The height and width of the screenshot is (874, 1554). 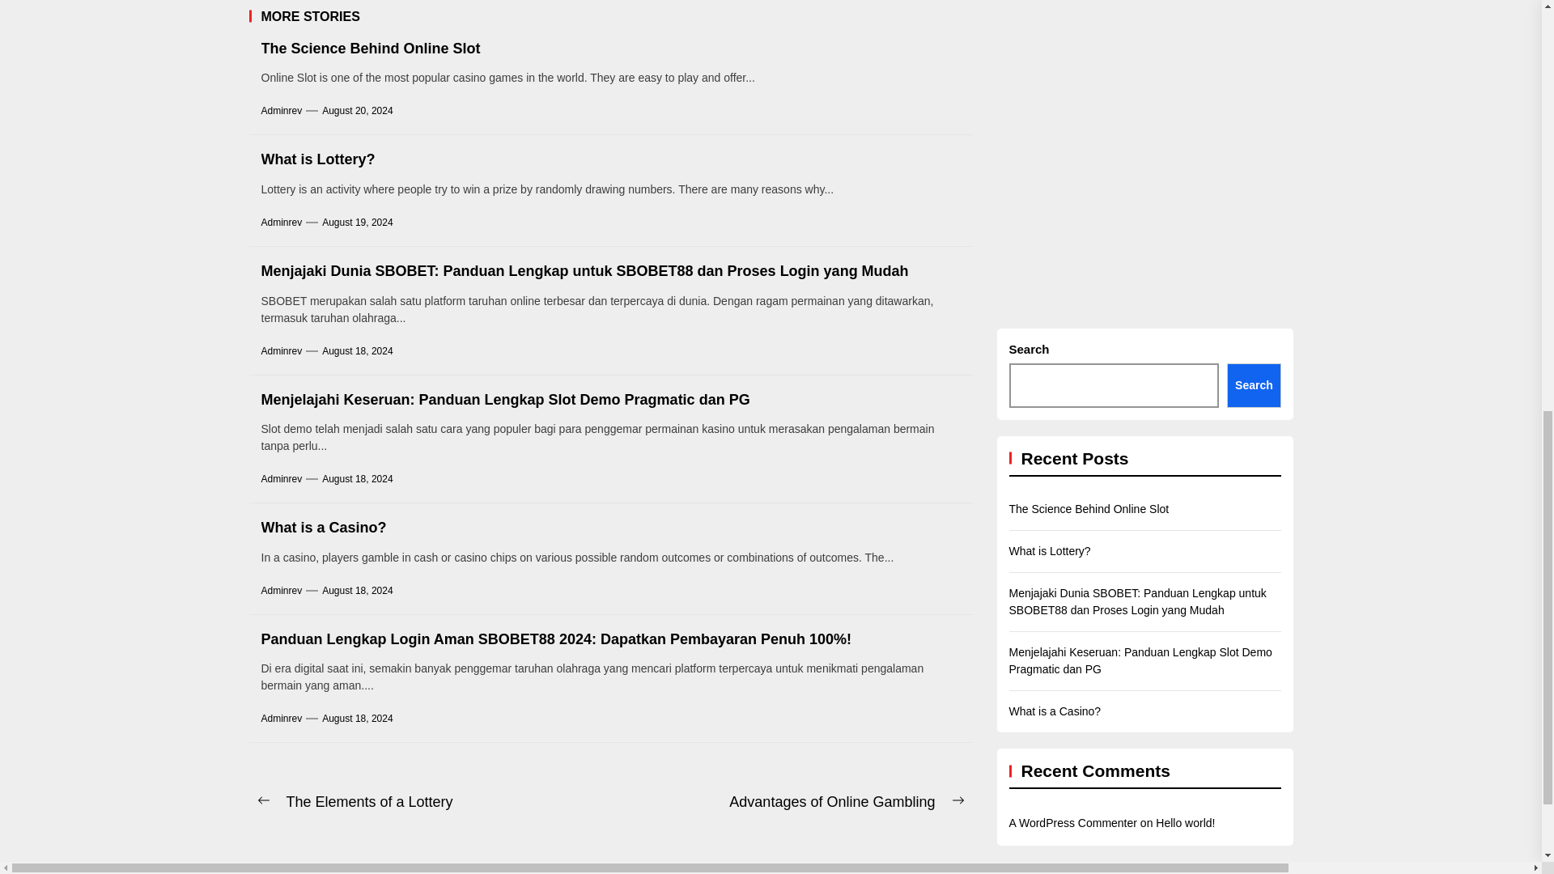 What do you see at coordinates (1536, 102) in the screenshot?
I see `December 2022` at bounding box center [1536, 102].